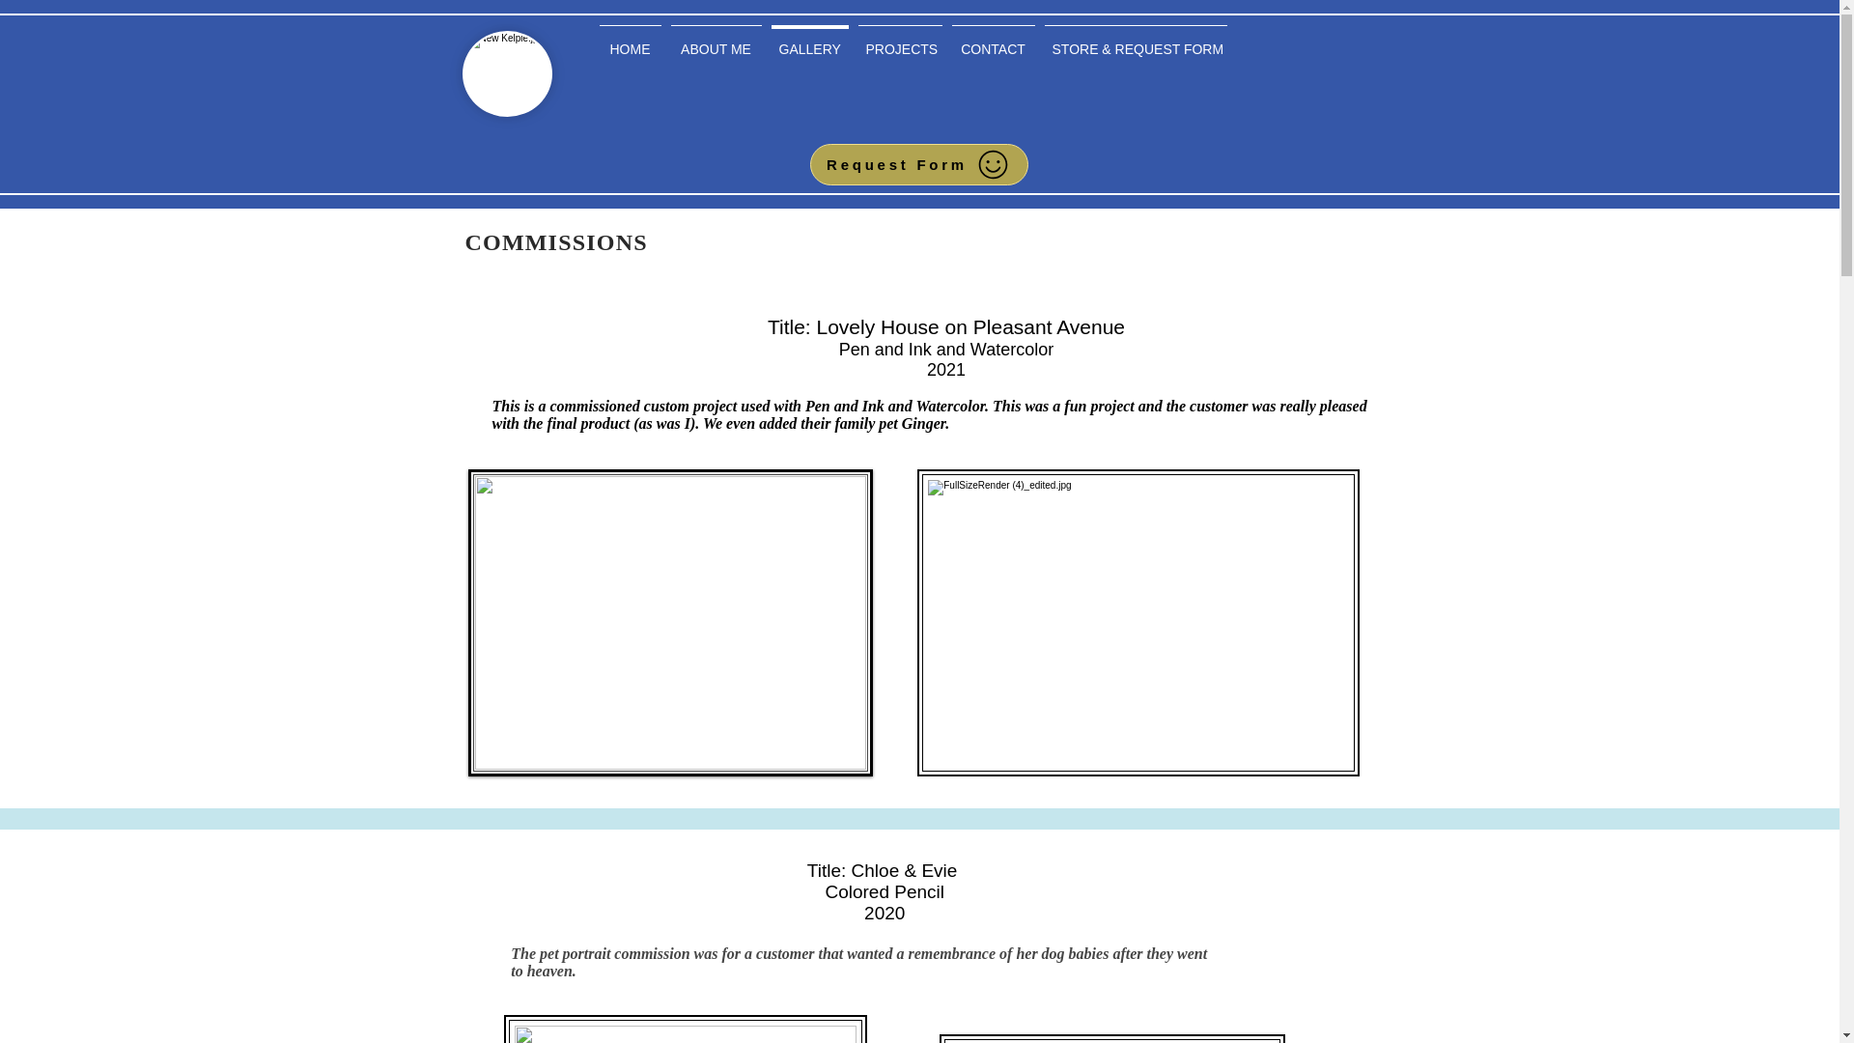 The image size is (1854, 1043). I want to click on Kelly's Dogs Chloe and Eve Colored Pencil 8.5 x 11.jpg, so click(686, 1029).